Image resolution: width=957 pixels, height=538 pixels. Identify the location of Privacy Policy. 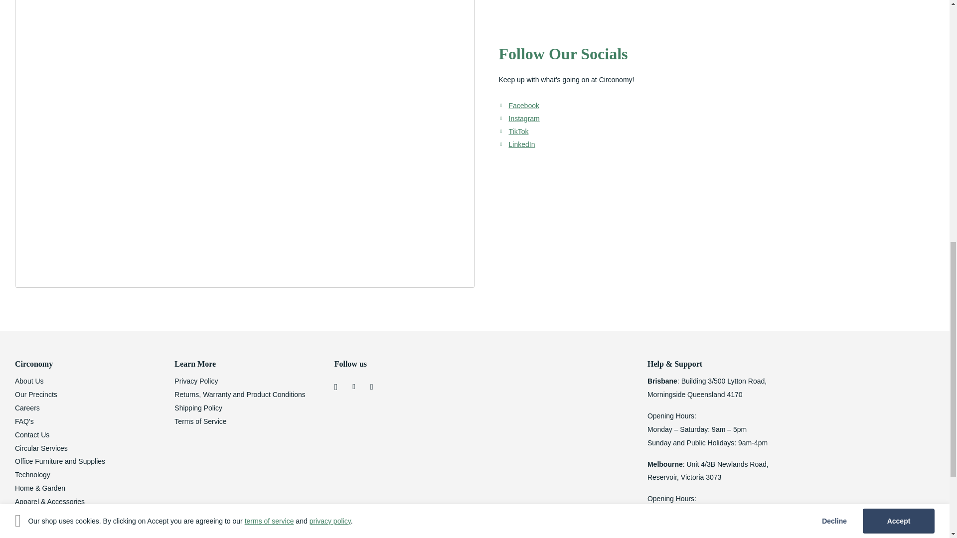
(196, 381).